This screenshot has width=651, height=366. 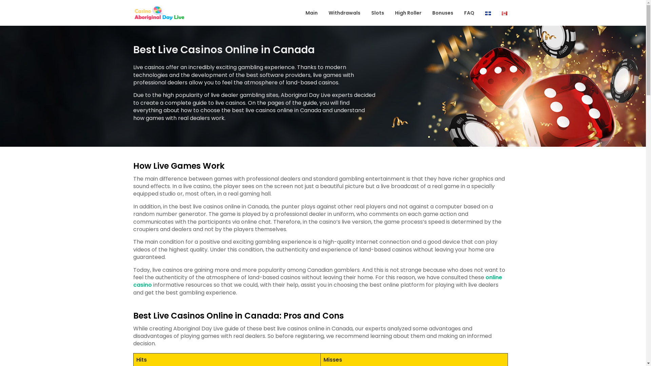 I want to click on Slots, so click(x=378, y=13).